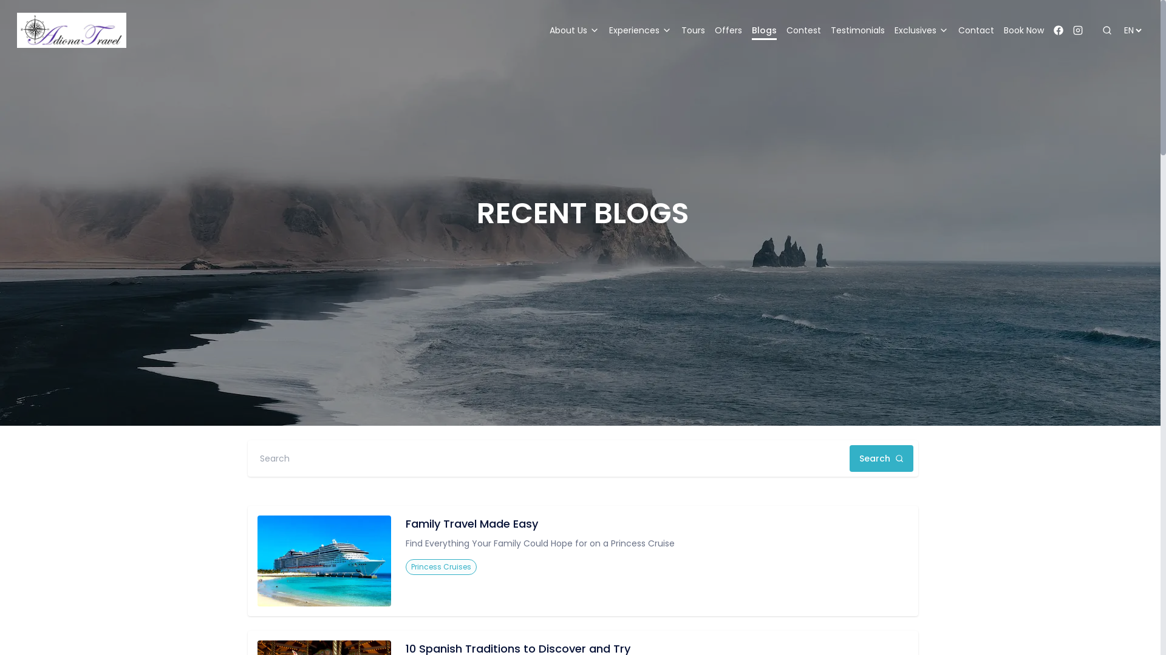 This screenshot has width=1166, height=655. What do you see at coordinates (922, 30) in the screenshot?
I see `Exclusives` at bounding box center [922, 30].